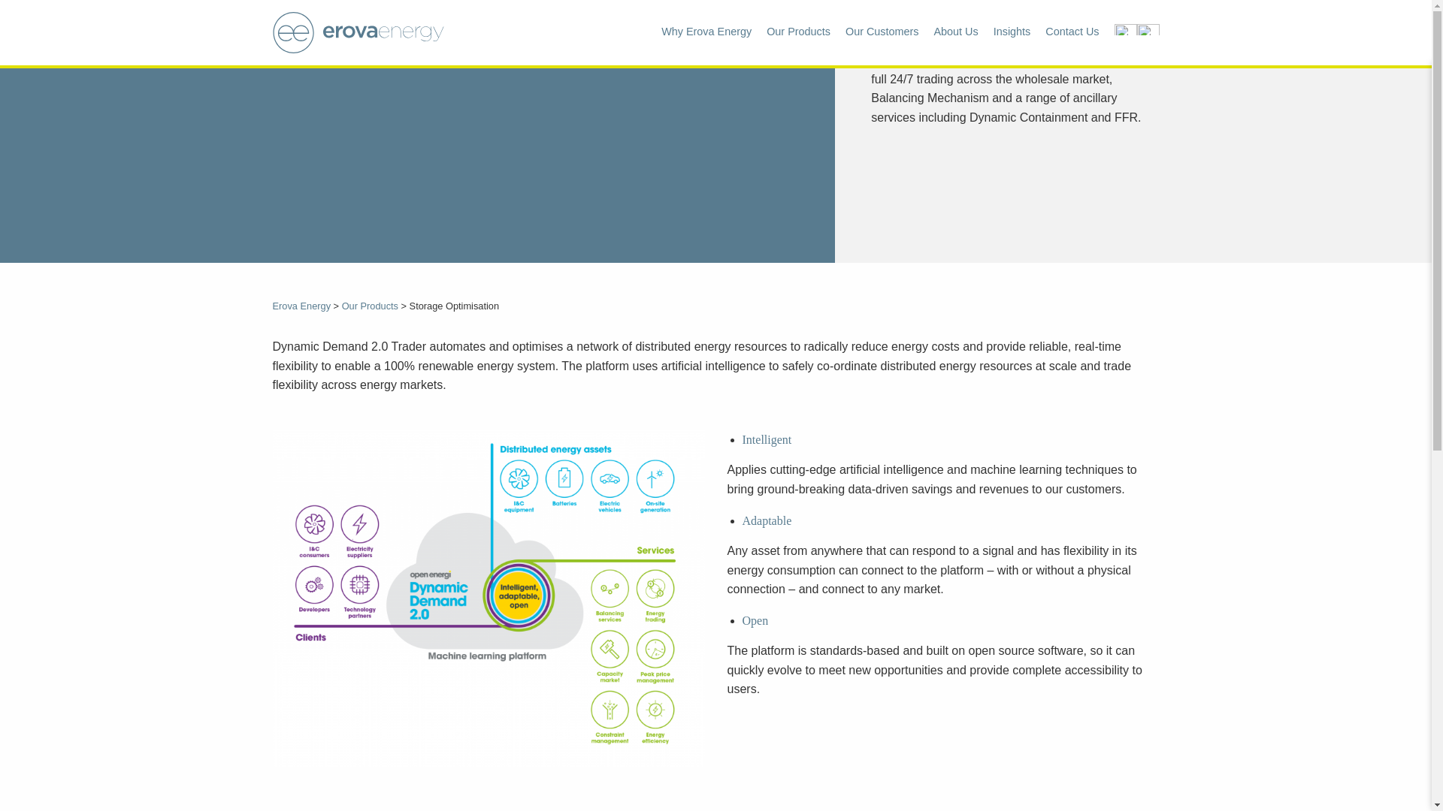 This screenshot has height=811, width=1443. What do you see at coordinates (956, 32) in the screenshot?
I see `About Us` at bounding box center [956, 32].